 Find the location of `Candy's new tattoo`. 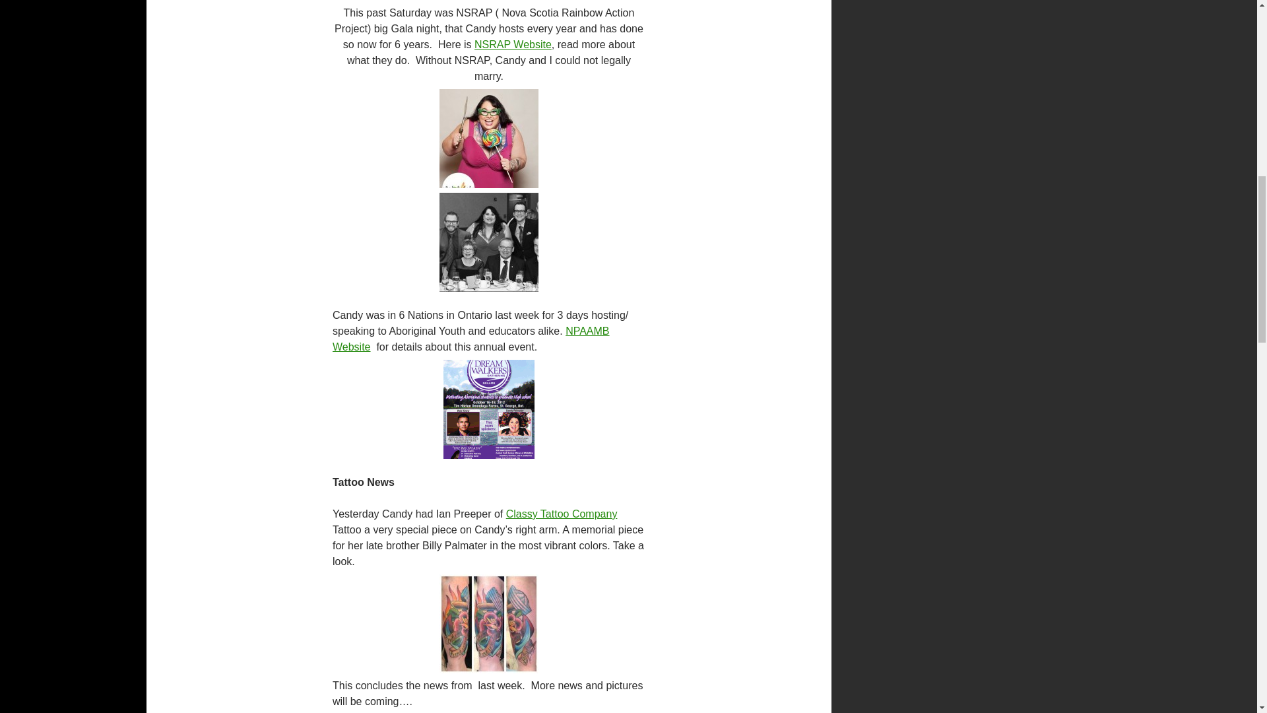

Candy's new tattoo is located at coordinates (489, 623).